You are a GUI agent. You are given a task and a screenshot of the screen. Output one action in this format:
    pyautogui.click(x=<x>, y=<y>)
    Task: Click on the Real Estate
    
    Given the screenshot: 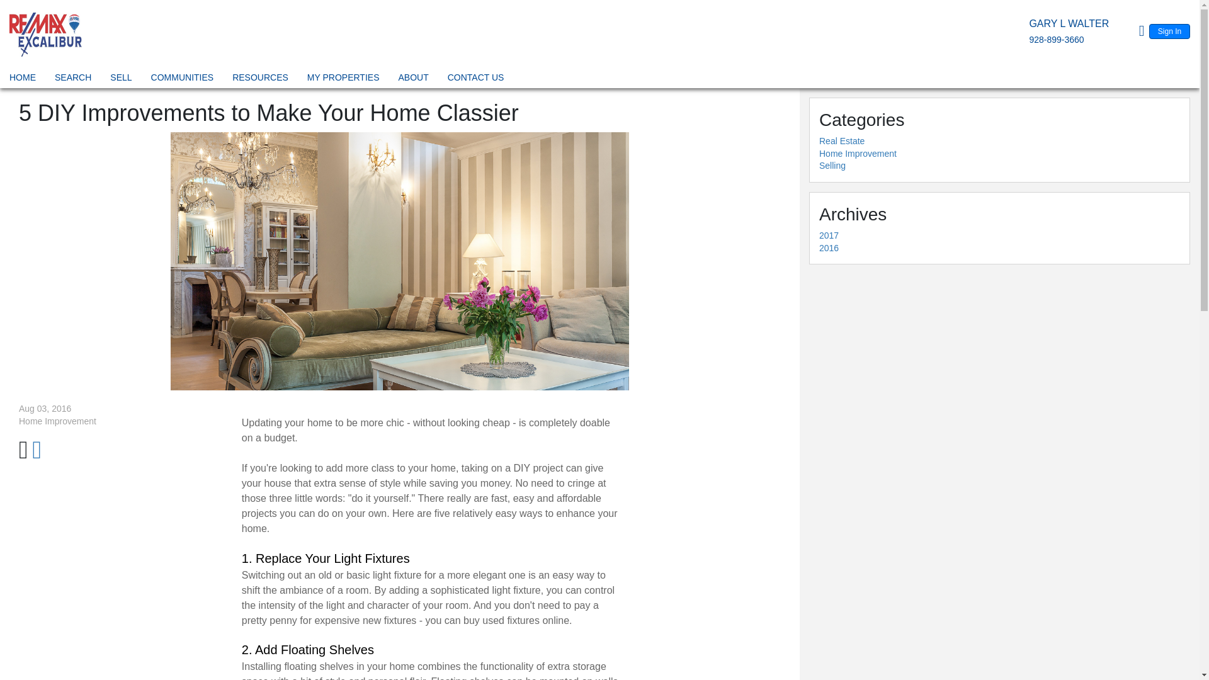 What is the action you would take?
    pyautogui.click(x=841, y=141)
    